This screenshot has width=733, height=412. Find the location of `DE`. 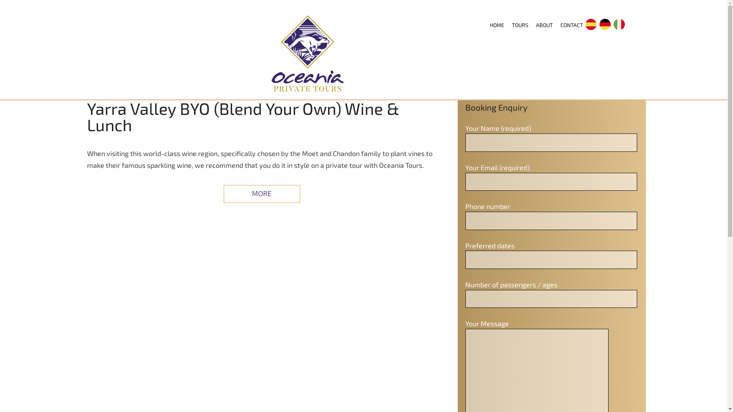

DE is located at coordinates (605, 32).